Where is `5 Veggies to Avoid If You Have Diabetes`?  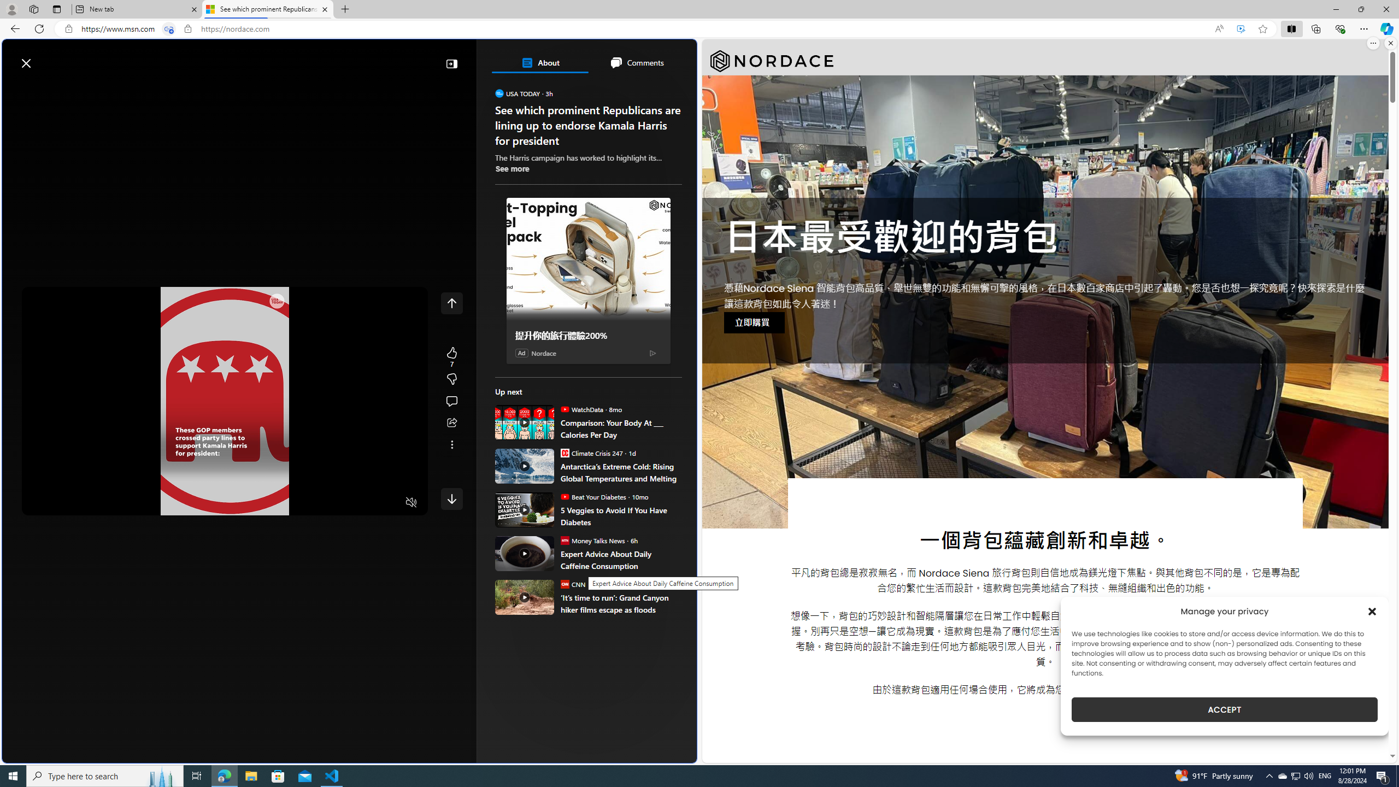 5 Veggies to Avoid If You Have Diabetes is located at coordinates (525, 509).